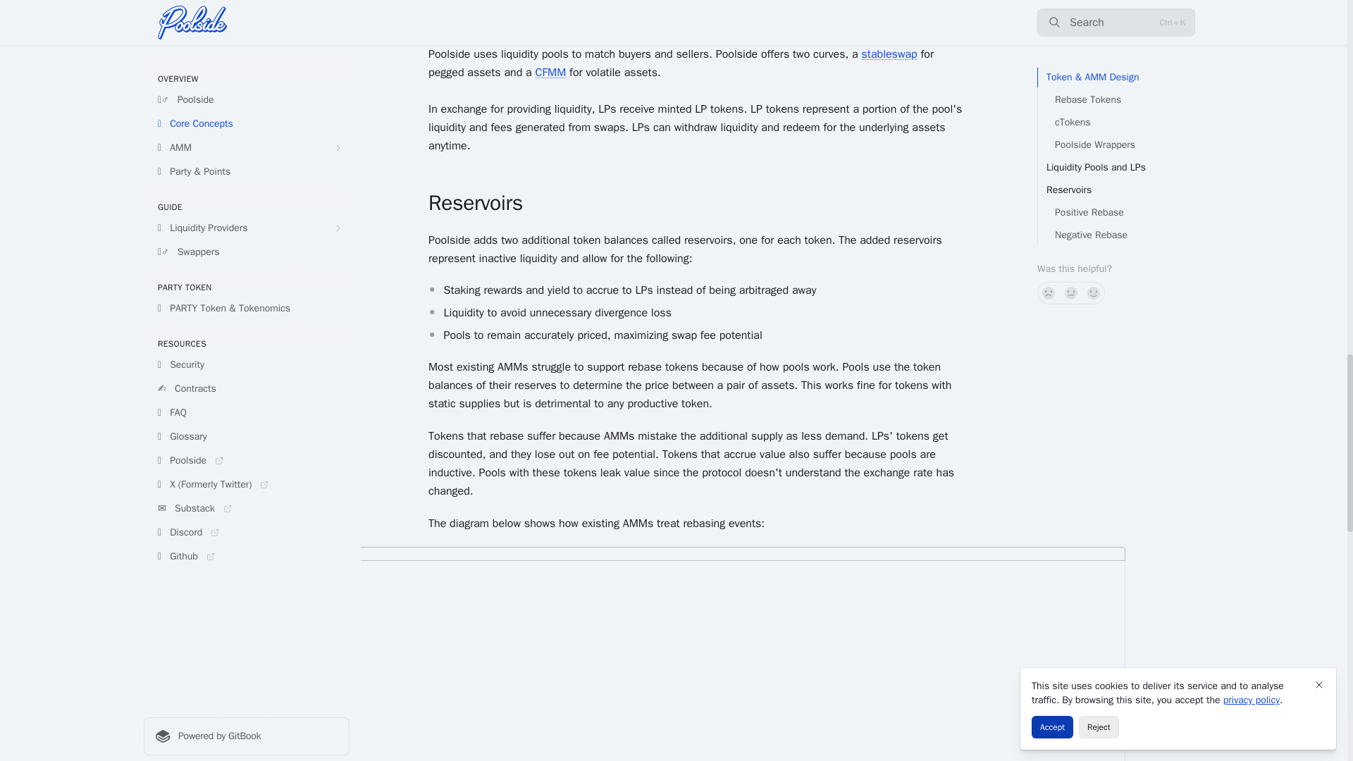 The image size is (1353, 761). Describe the element at coordinates (889, 54) in the screenshot. I see `stableswap` at that location.